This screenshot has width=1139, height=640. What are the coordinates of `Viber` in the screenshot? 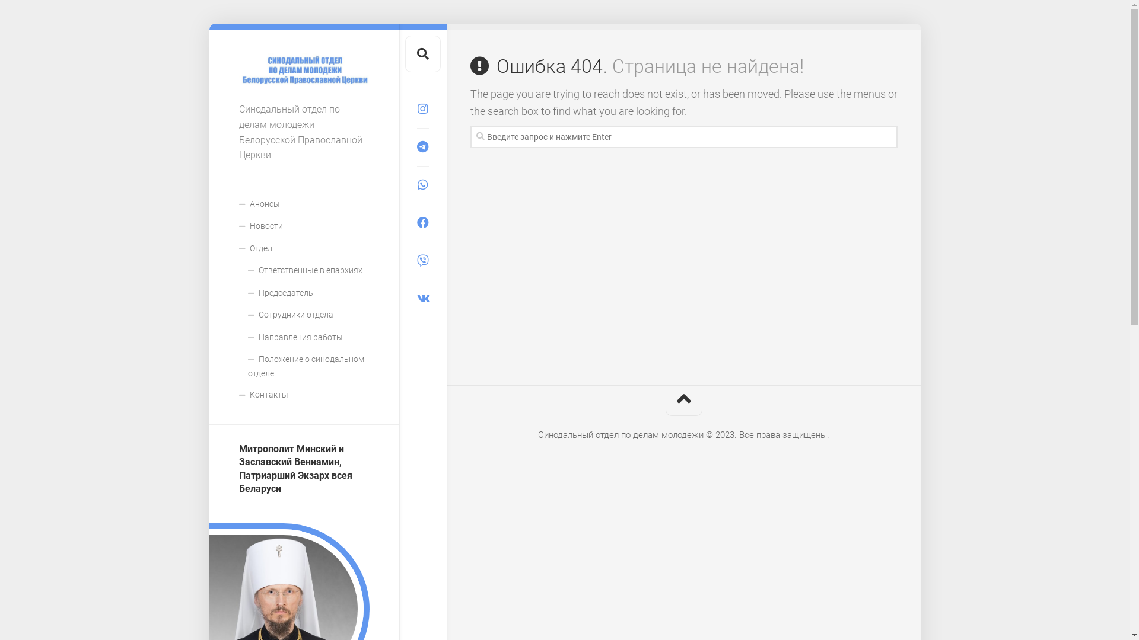 It's located at (422, 261).